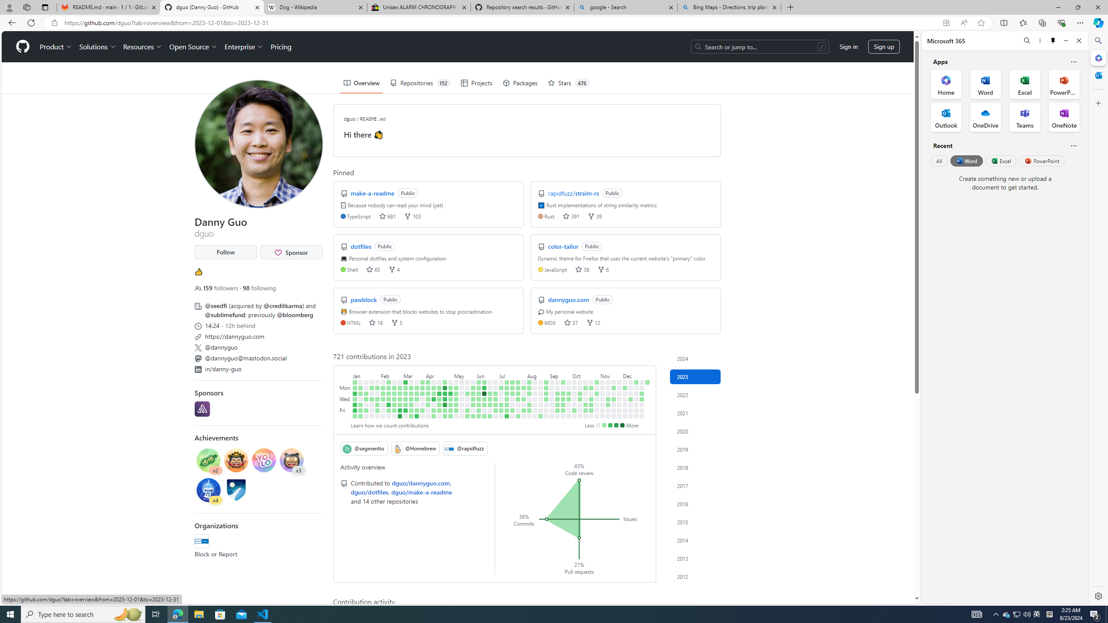 This screenshot has height=623, width=1108. What do you see at coordinates (417, 399) in the screenshot?
I see `1 contribution on March 22nd.` at bounding box center [417, 399].